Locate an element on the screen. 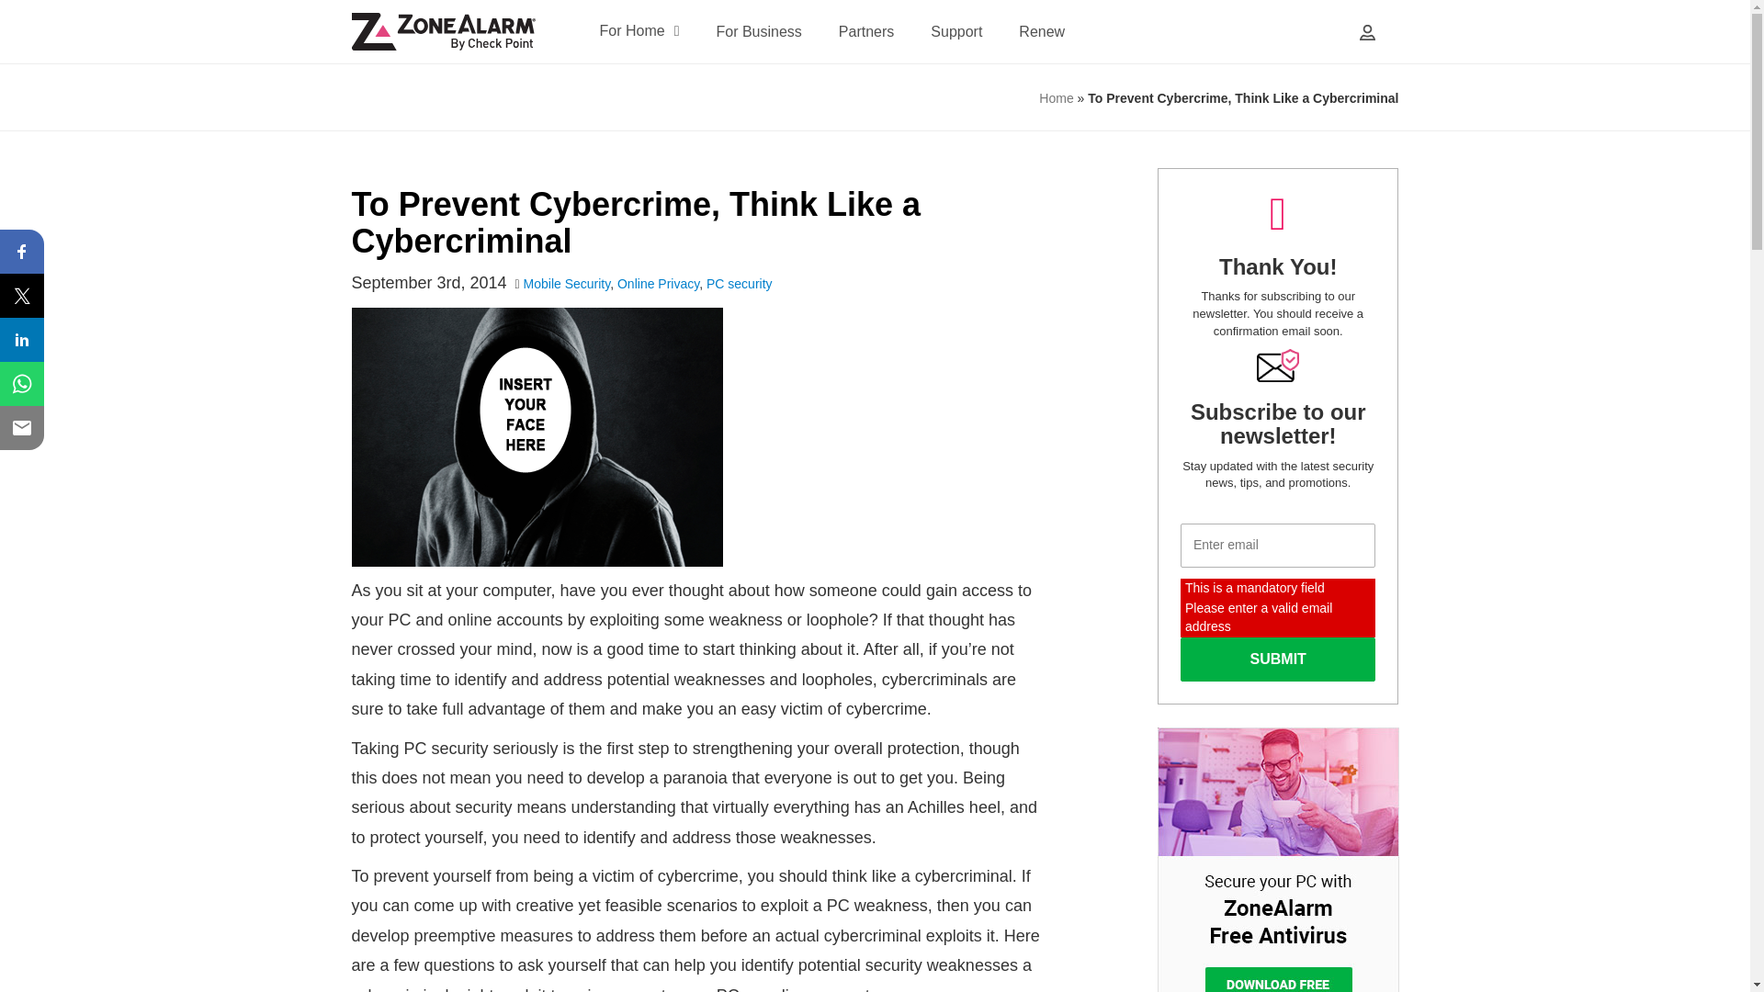 The image size is (1764, 992). To Prevent Cybercrime, Think Like a Cybercriminal is located at coordinates (636, 222).